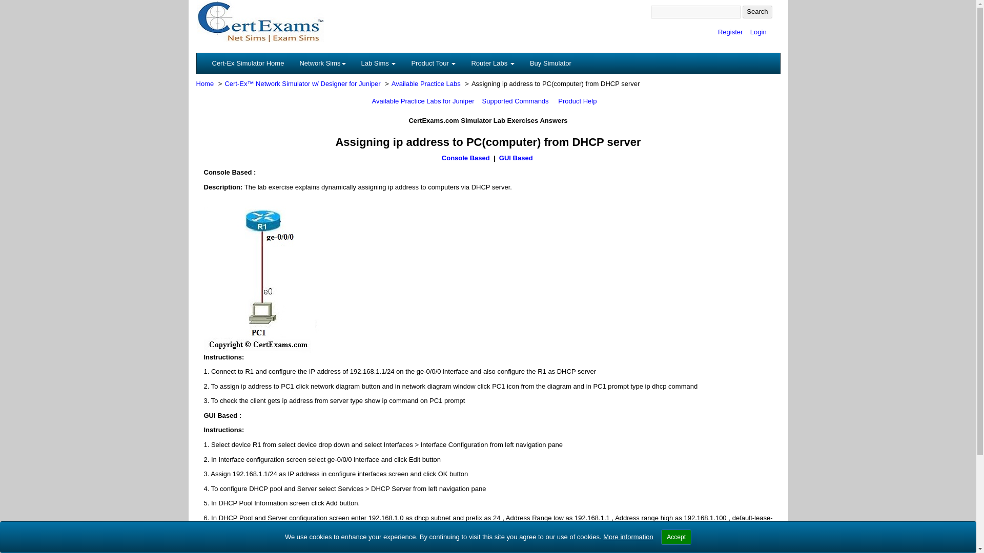  I want to click on Register, so click(730, 32).